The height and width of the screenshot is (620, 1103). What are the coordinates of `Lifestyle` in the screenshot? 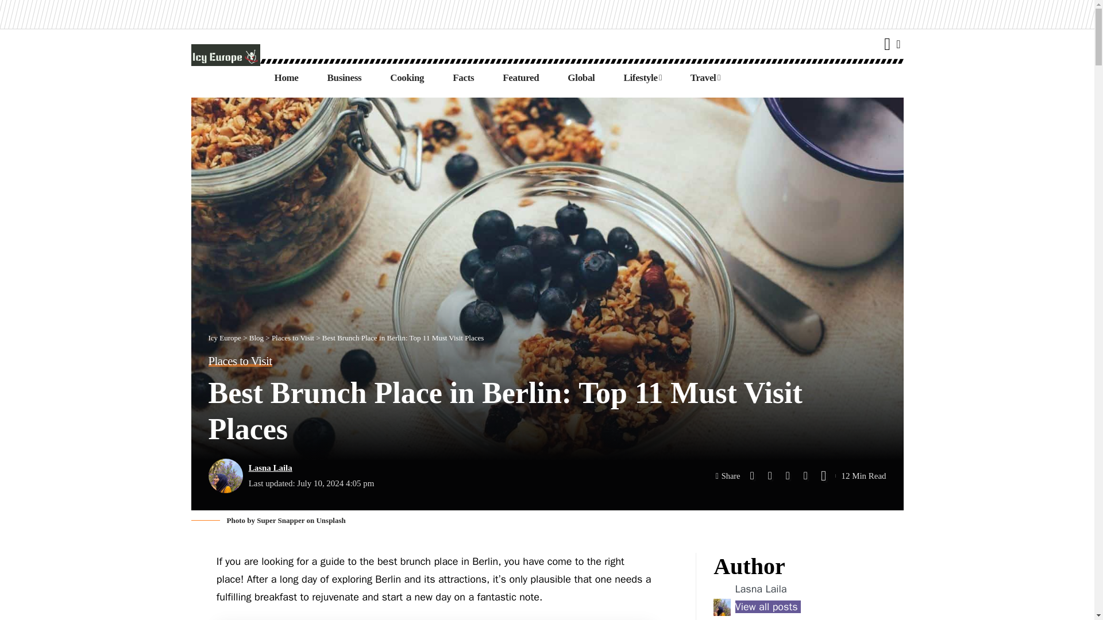 It's located at (642, 78).